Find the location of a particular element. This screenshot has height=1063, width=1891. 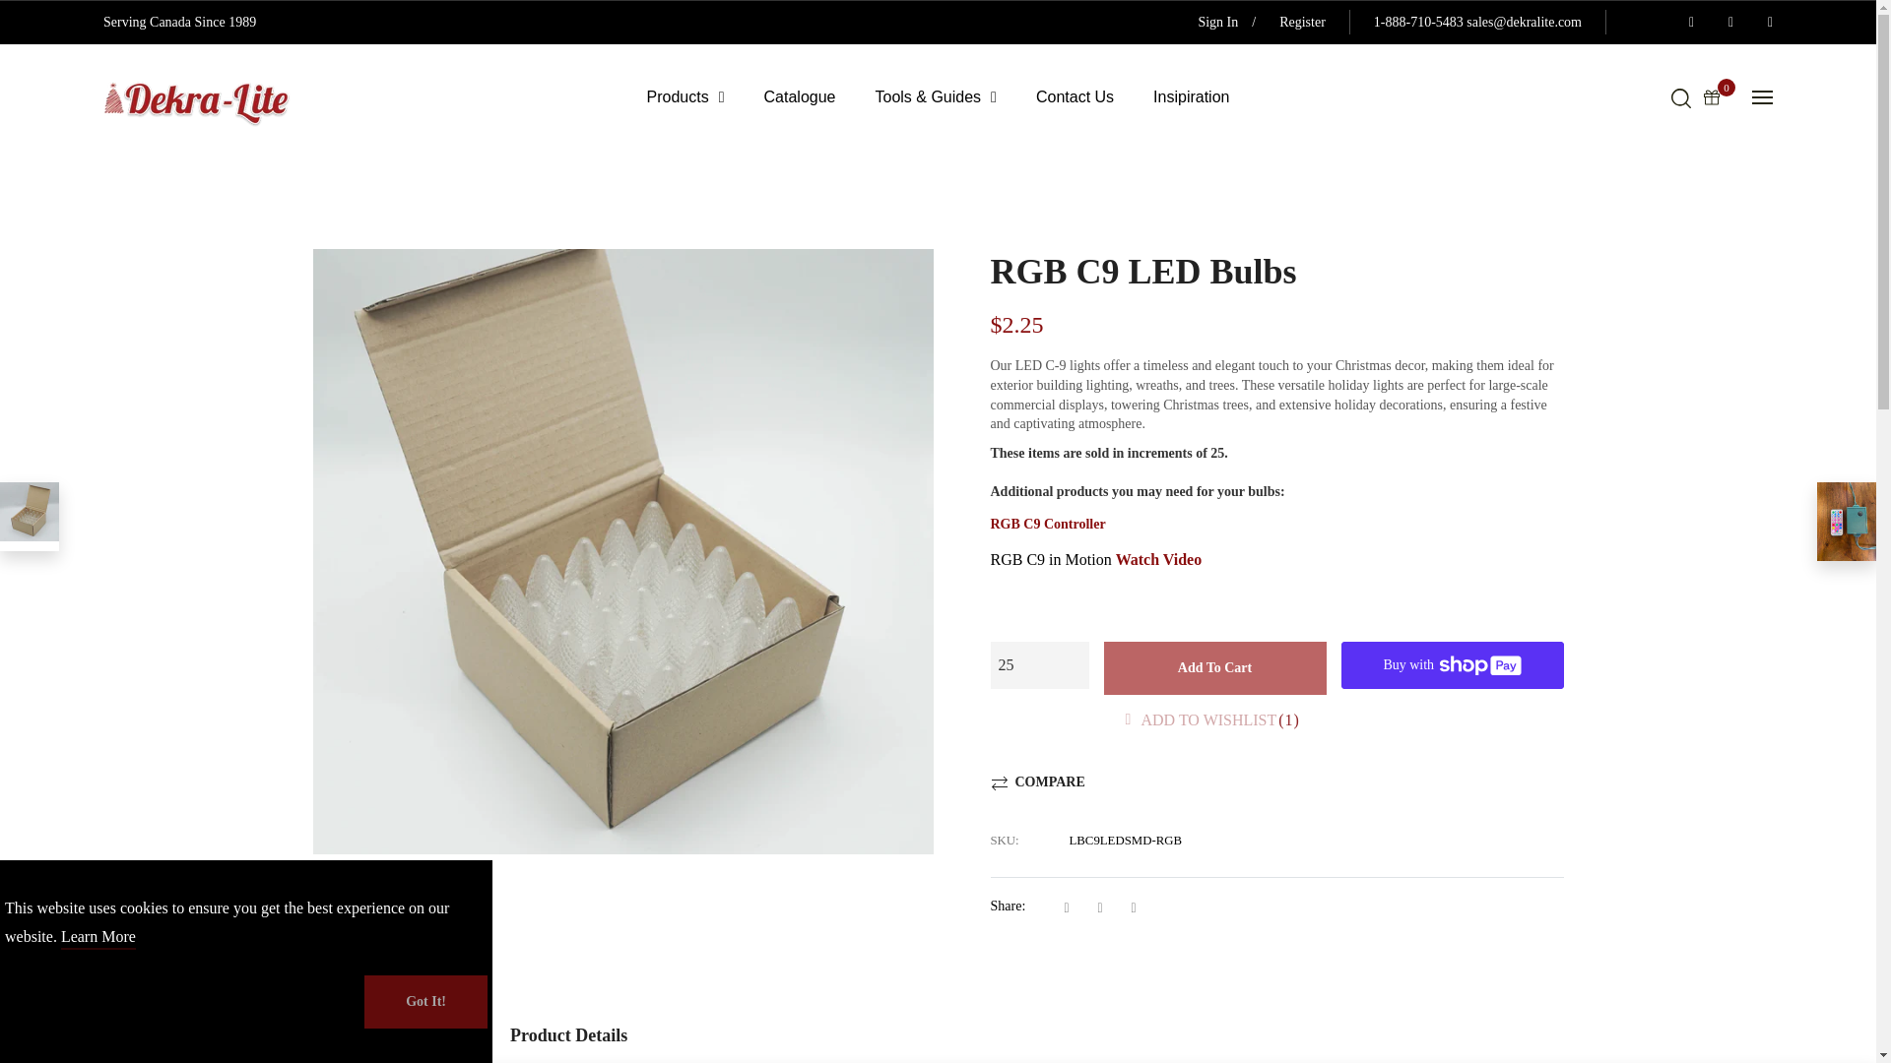

1-888-710-5483 is located at coordinates (1418, 22).